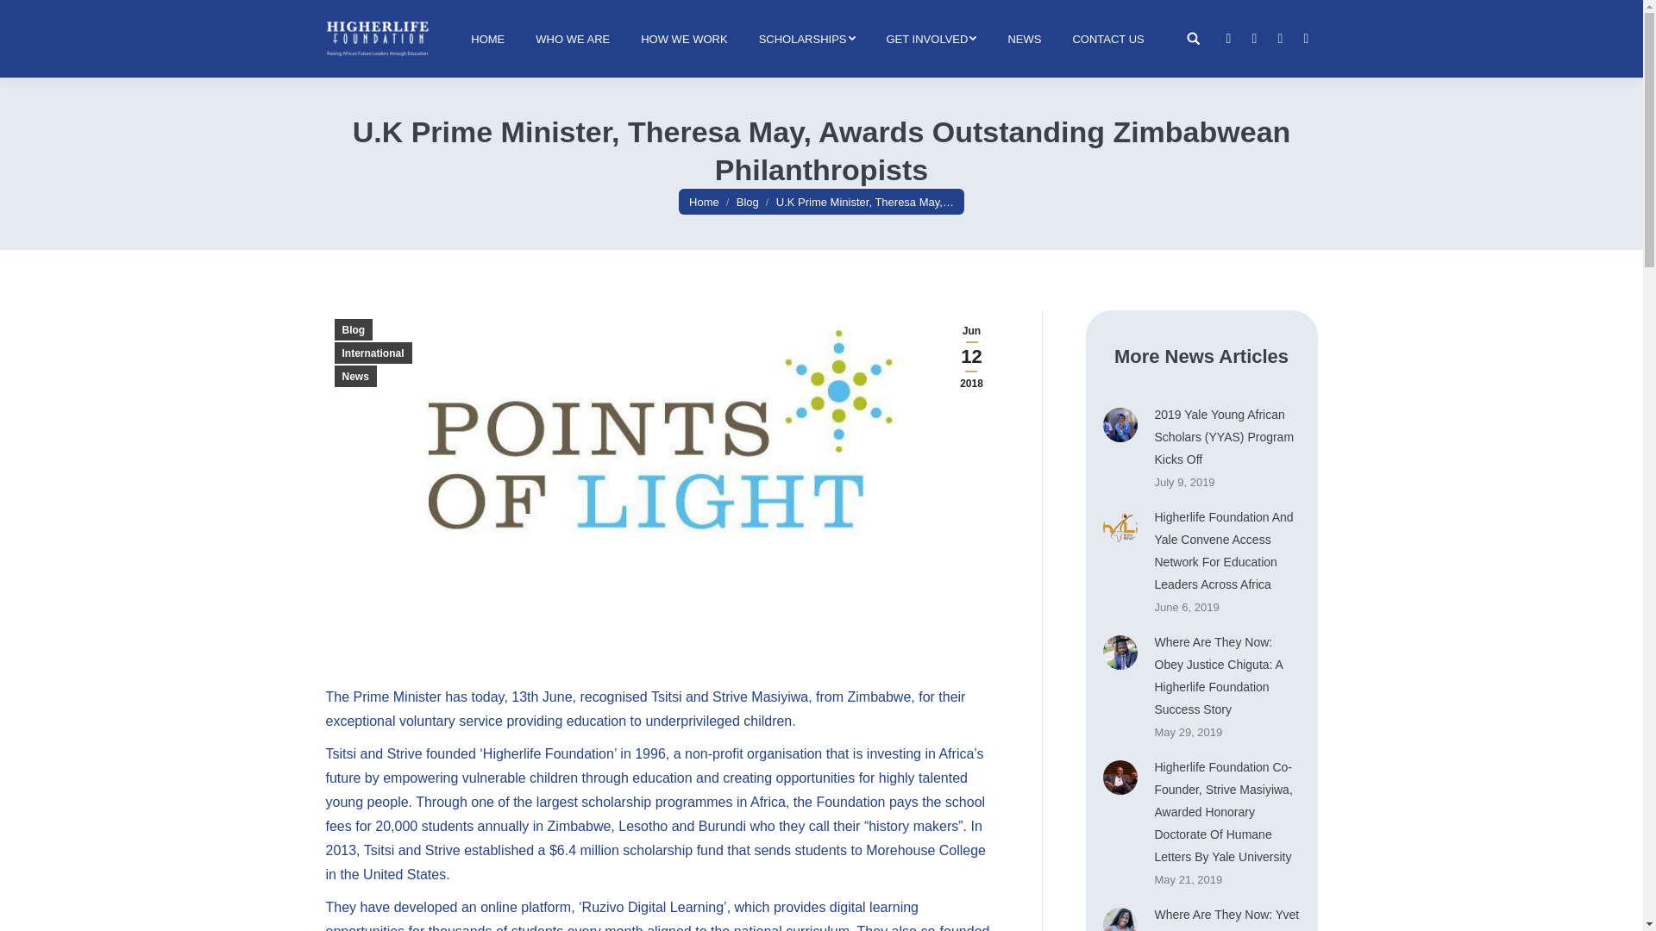 The image size is (1656, 931). I want to click on HOW WE WORK, so click(683, 38).